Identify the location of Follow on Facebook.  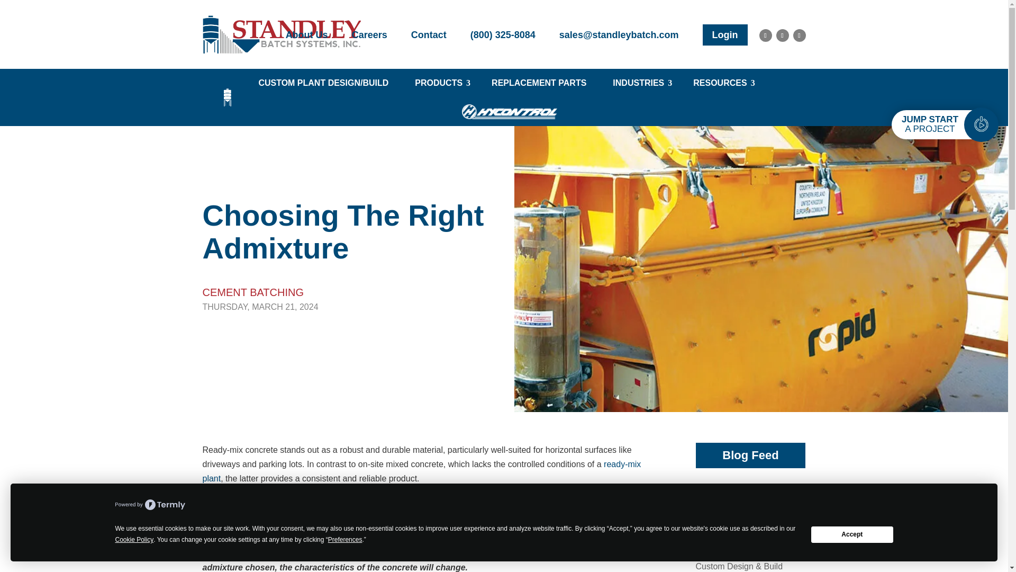
(765, 35).